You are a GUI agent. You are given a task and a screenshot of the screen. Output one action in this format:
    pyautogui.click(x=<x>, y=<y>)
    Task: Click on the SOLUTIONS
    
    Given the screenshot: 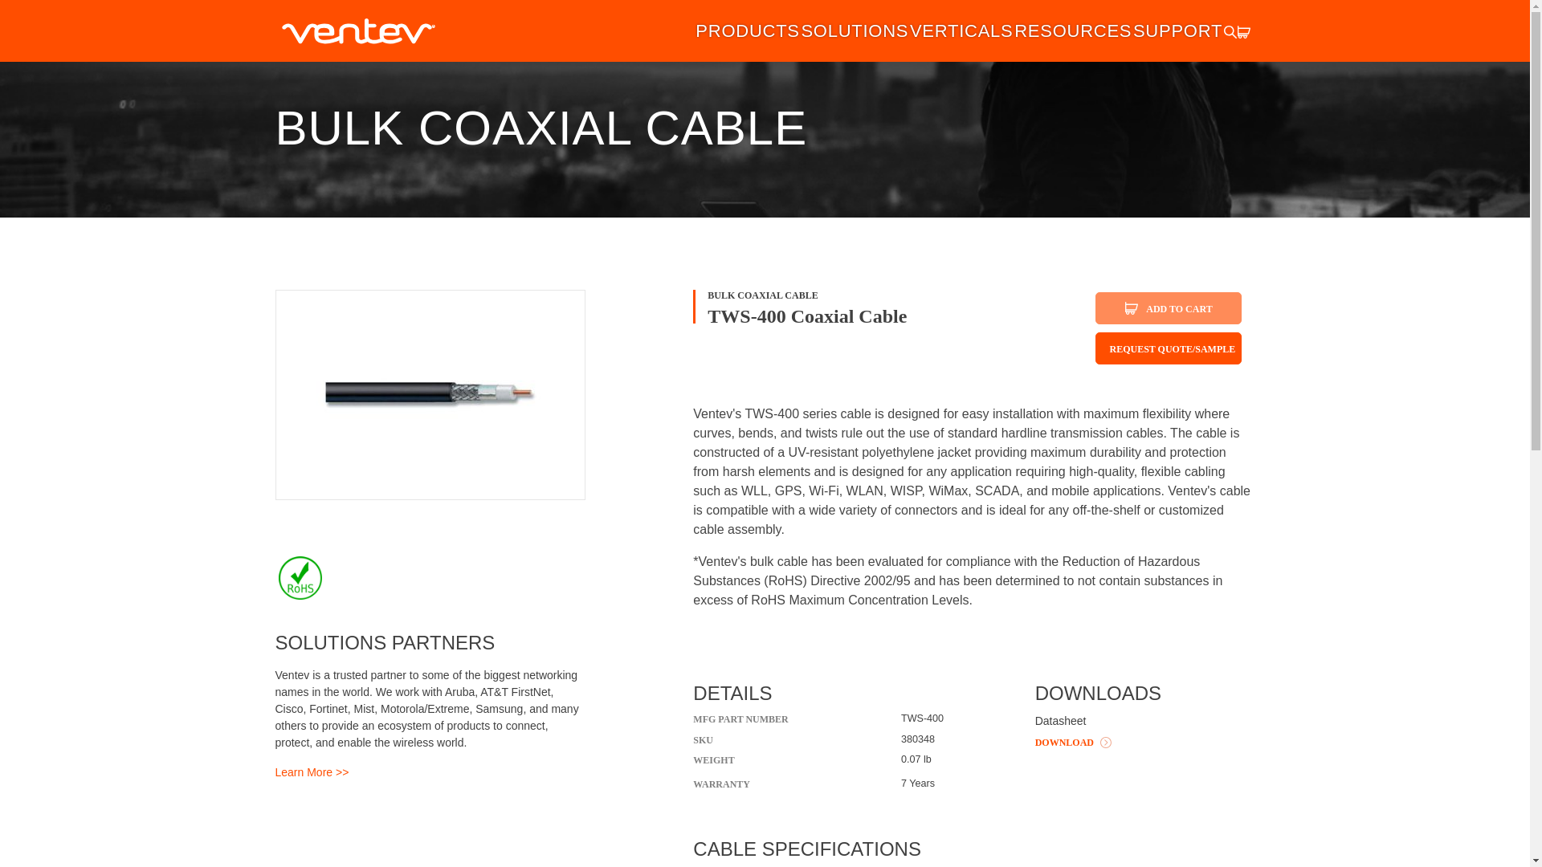 What is the action you would take?
    pyautogui.click(x=854, y=31)
    